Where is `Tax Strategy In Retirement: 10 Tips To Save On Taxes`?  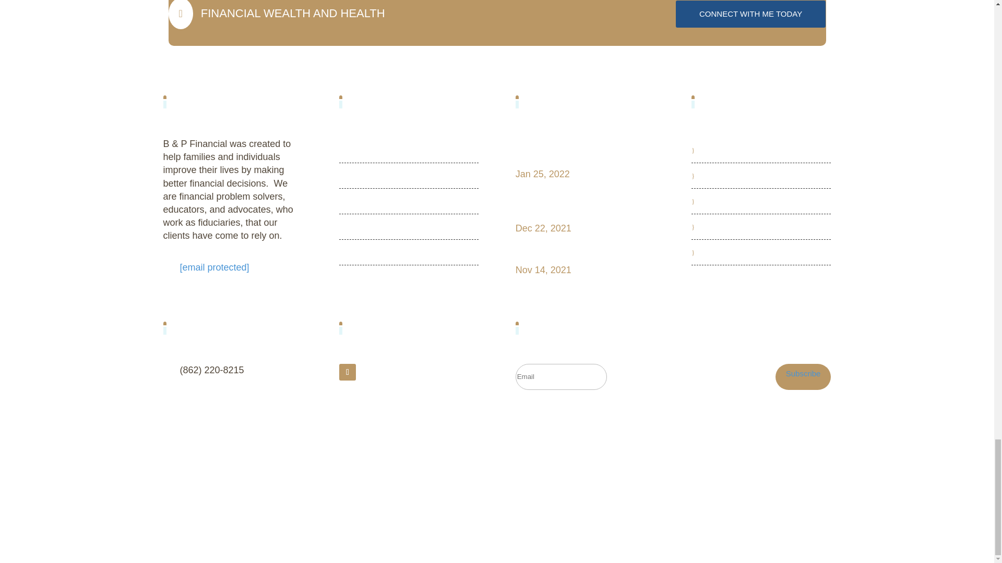 Tax Strategy In Retirement: 10 Tips To Save On Taxes is located at coordinates (348, 372).